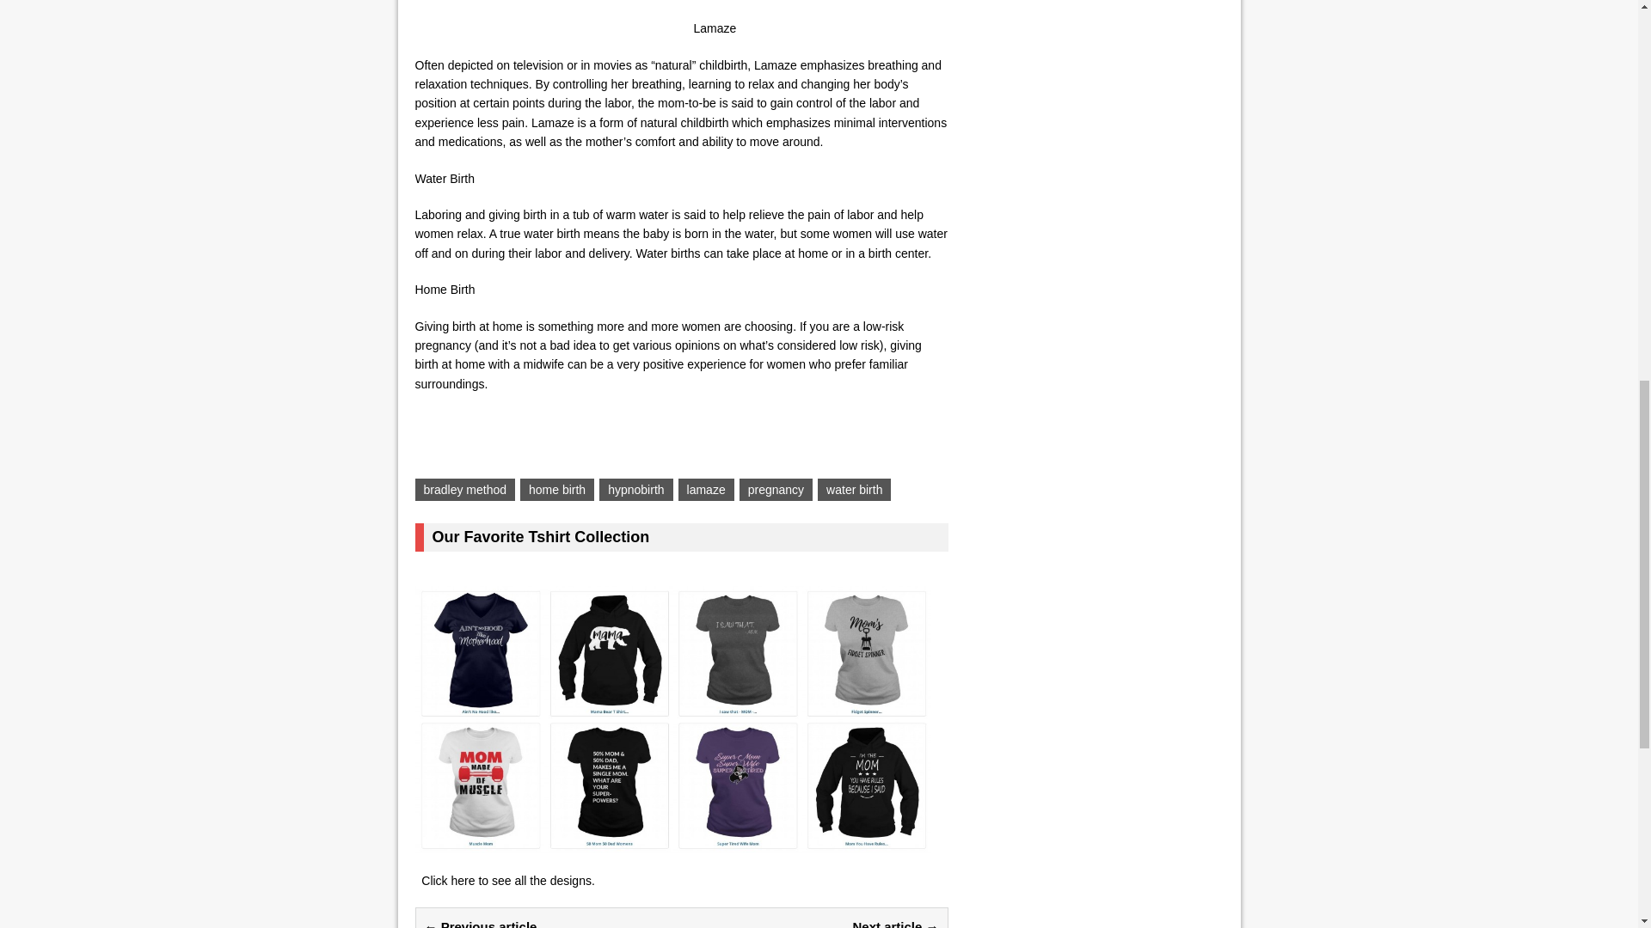  I want to click on pregnancy, so click(776, 490).